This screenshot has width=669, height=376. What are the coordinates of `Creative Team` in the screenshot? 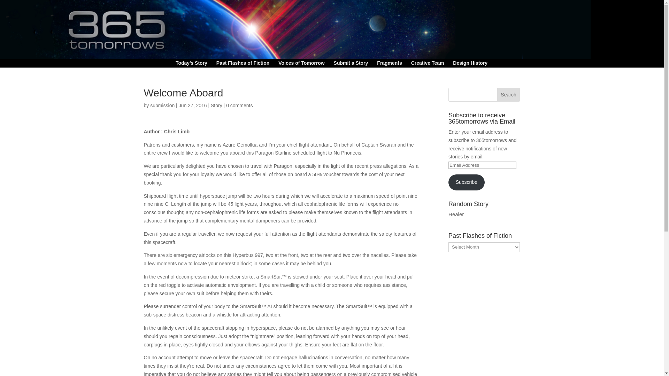 It's located at (428, 64).